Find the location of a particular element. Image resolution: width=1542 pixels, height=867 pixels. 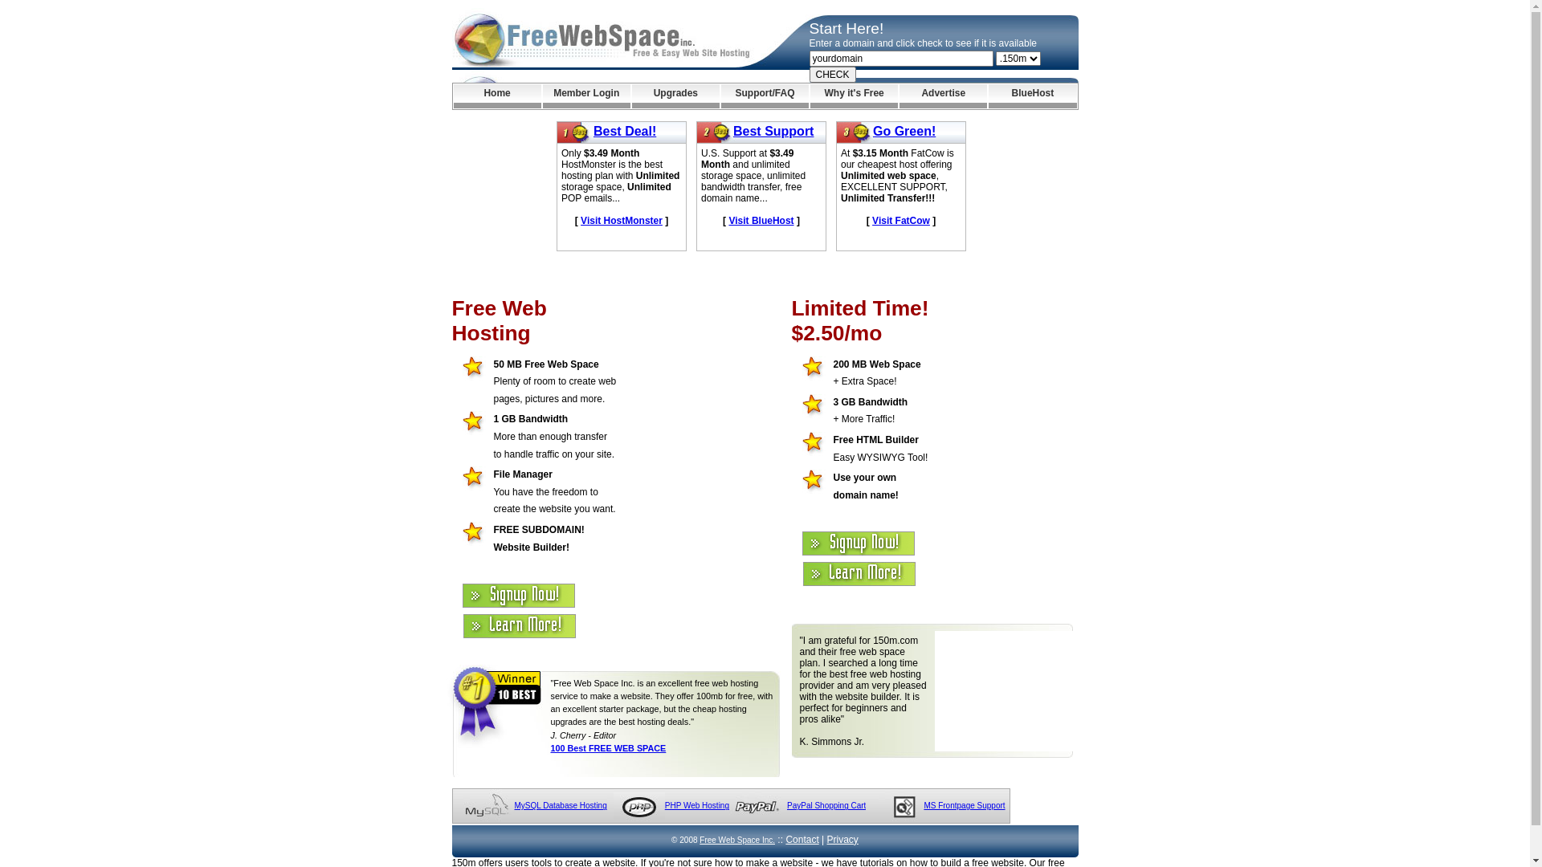

Contact is located at coordinates (802, 840).